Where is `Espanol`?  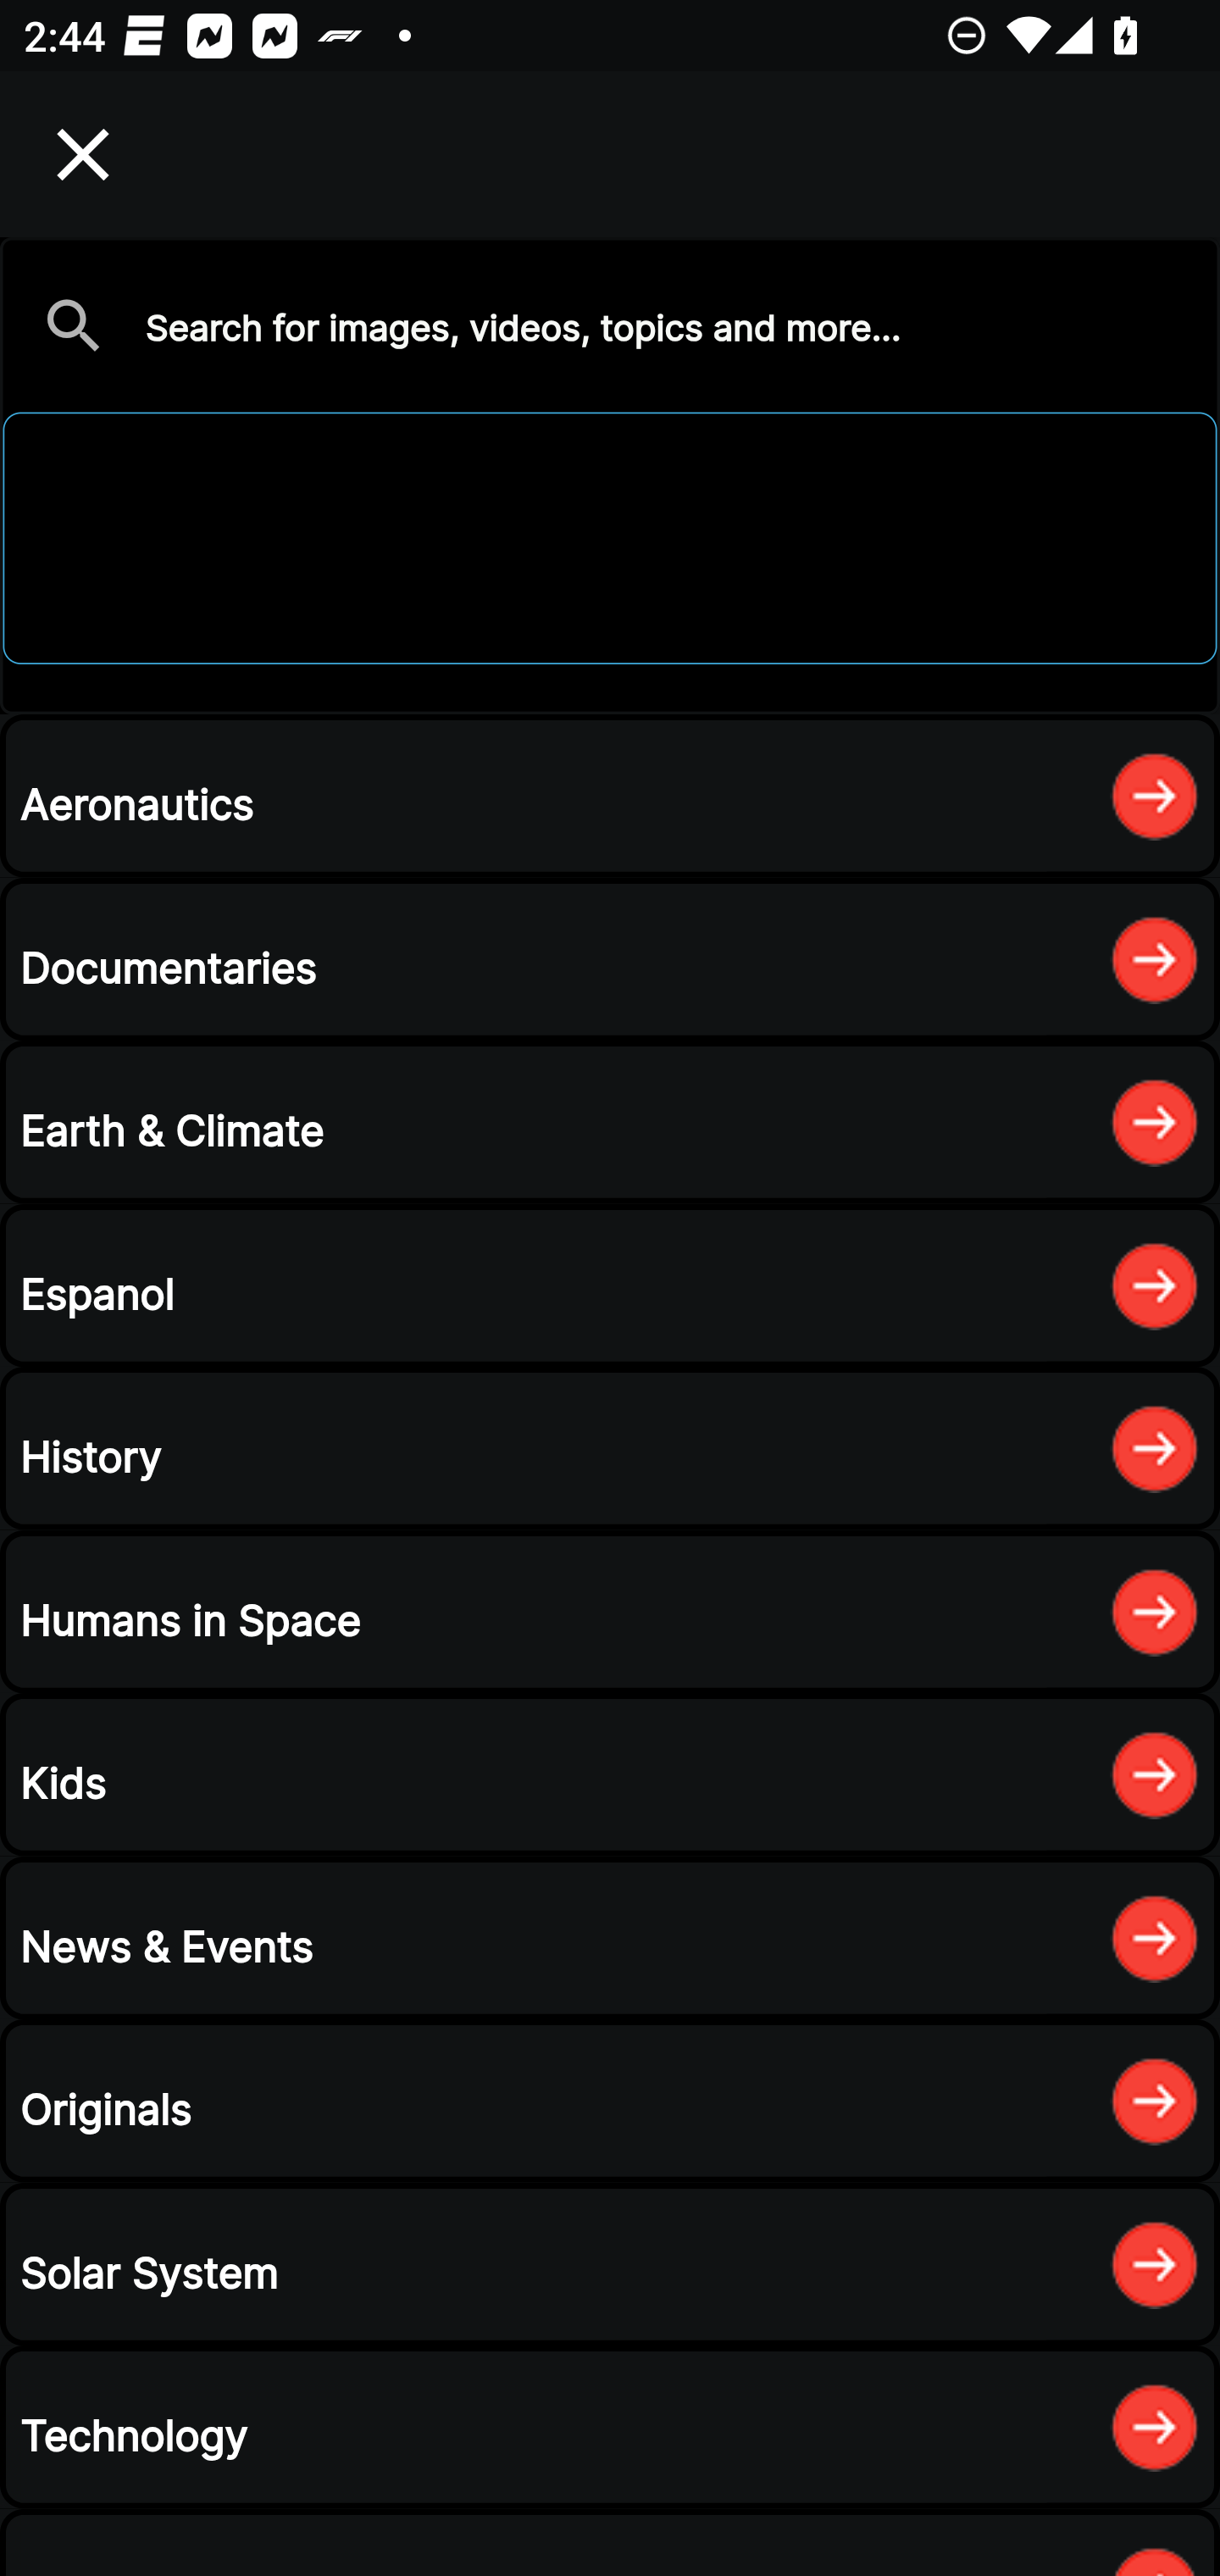
Espanol is located at coordinates (610, 1285).